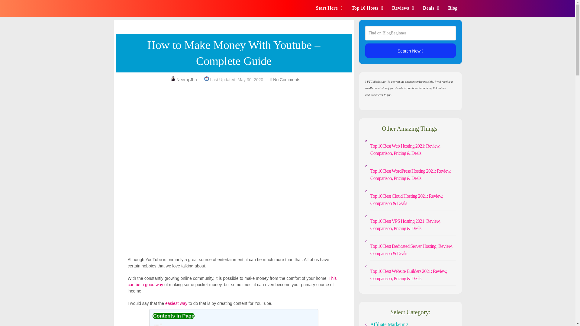 This screenshot has height=326, width=580. I want to click on Top 10 Hosts, so click(369, 6).